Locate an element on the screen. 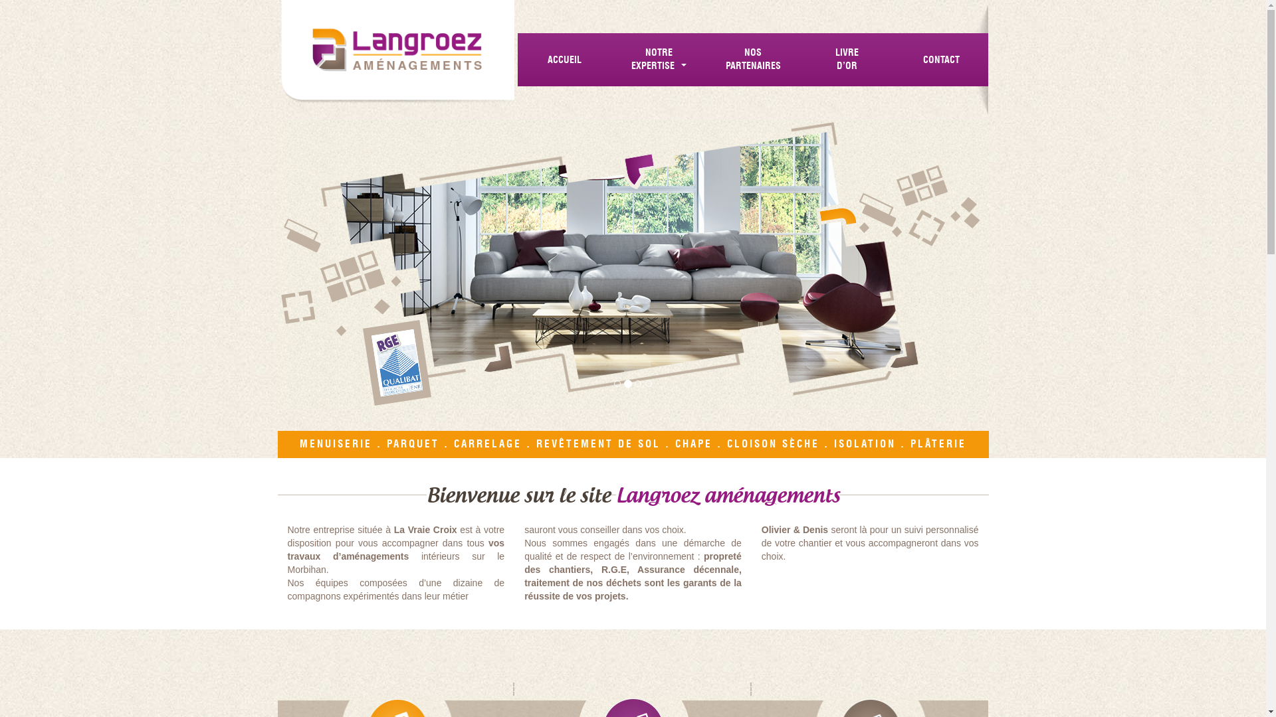  CONTACT is located at coordinates (942, 60).